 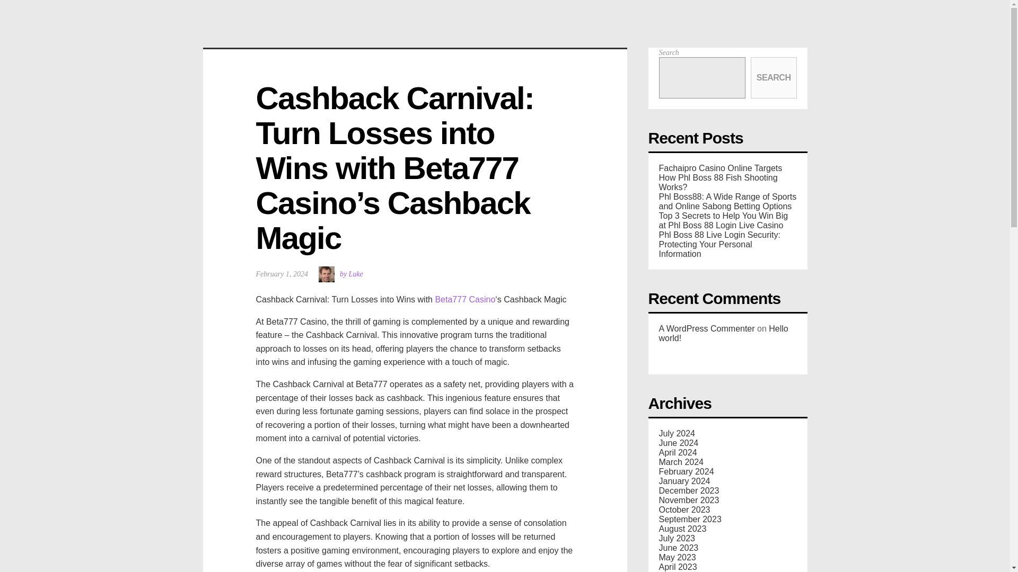 What do you see at coordinates (684, 481) in the screenshot?
I see `January 2024` at bounding box center [684, 481].